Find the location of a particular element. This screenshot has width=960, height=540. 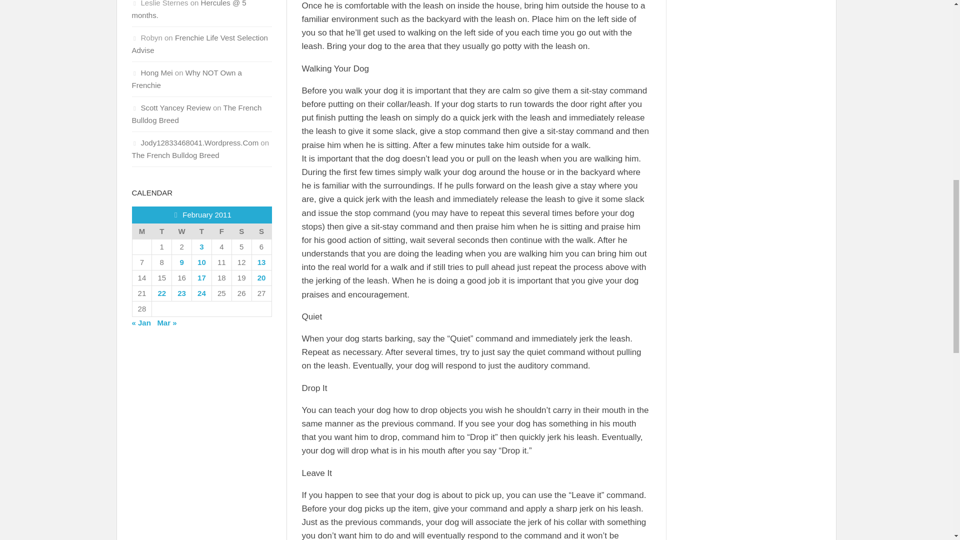

Sunday is located at coordinates (261, 232).